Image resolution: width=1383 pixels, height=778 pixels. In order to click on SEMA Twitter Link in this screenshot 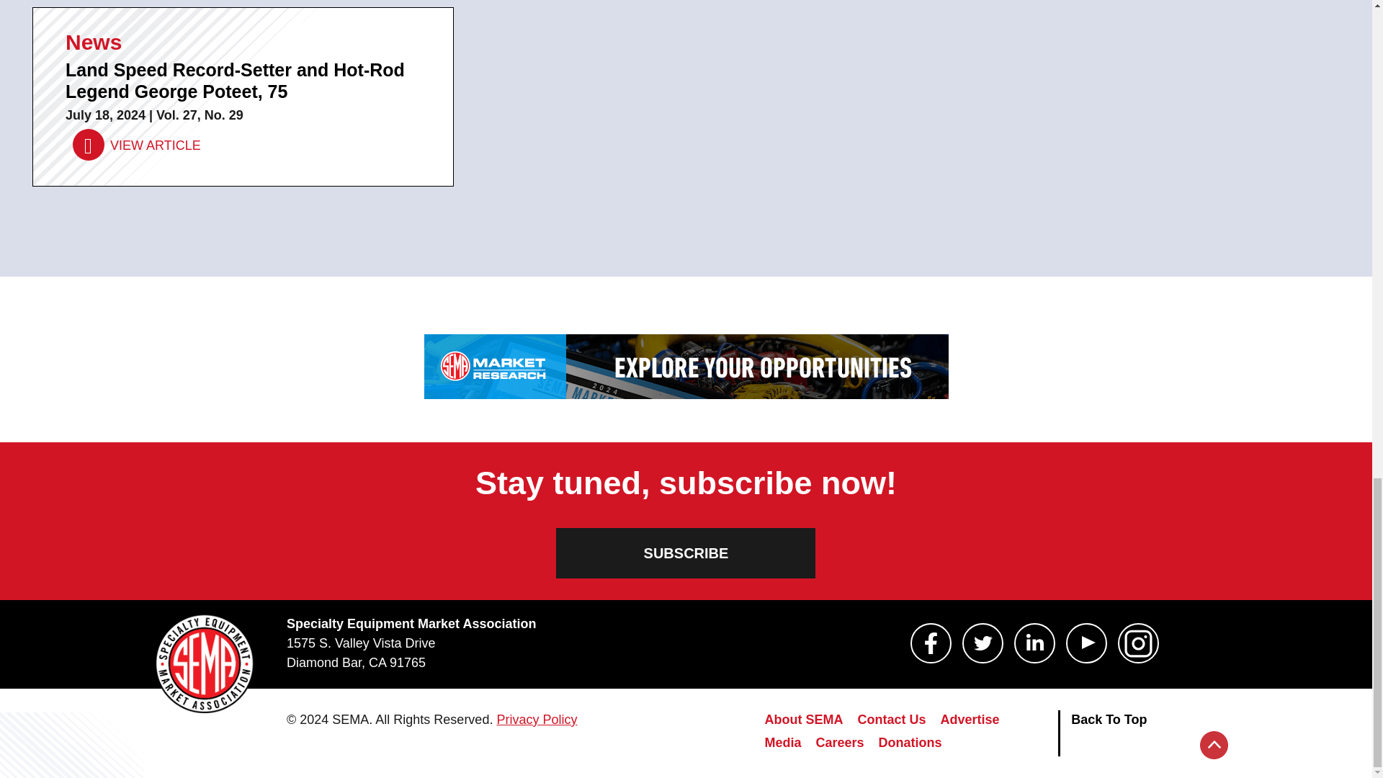, I will do `click(983, 643)`.